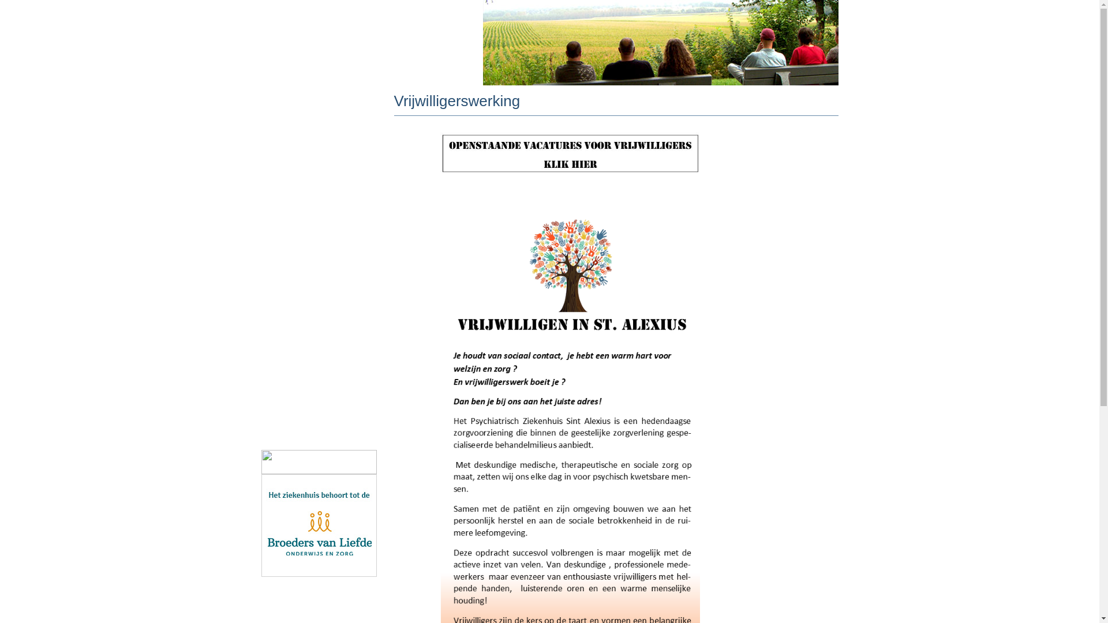 This screenshot has width=1108, height=623. I want to click on Open Geestdagen, so click(305, 152).